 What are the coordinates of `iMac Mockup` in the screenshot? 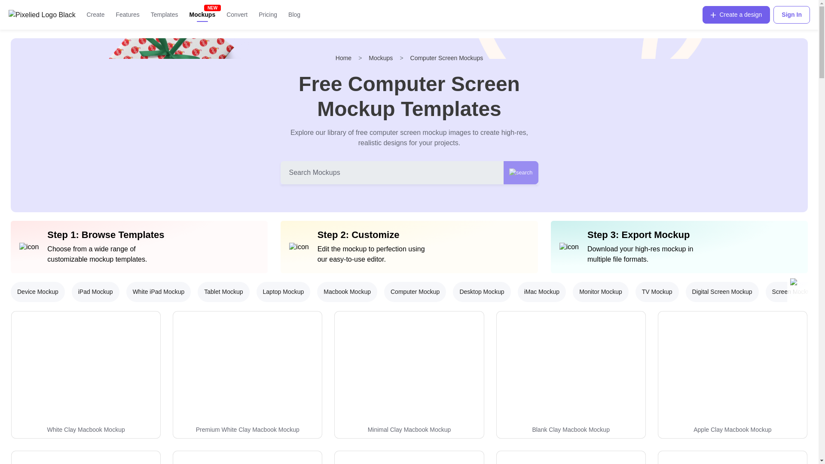 It's located at (542, 292).